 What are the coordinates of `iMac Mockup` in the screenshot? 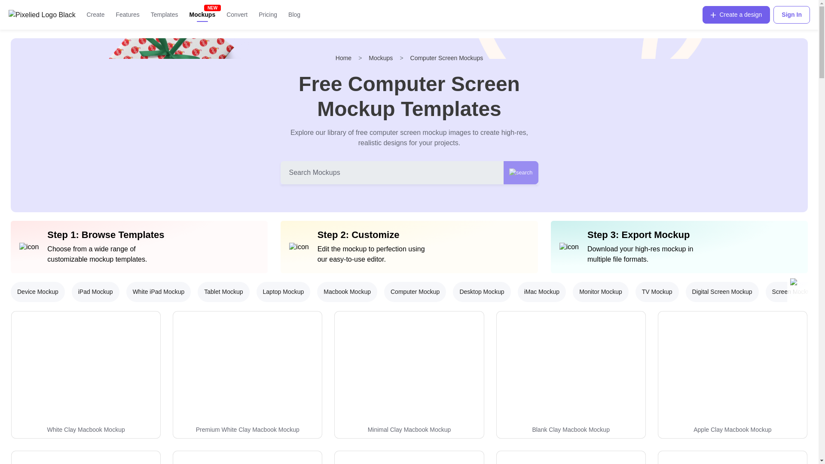 It's located at (542, 292).